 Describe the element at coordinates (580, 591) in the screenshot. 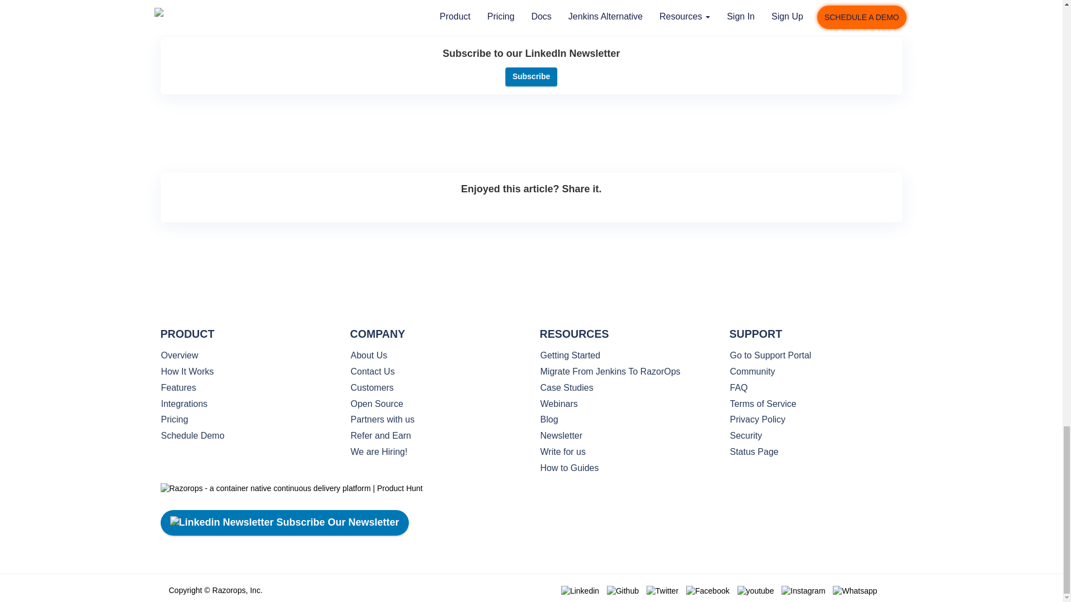

I see `Linkedin` at that location.